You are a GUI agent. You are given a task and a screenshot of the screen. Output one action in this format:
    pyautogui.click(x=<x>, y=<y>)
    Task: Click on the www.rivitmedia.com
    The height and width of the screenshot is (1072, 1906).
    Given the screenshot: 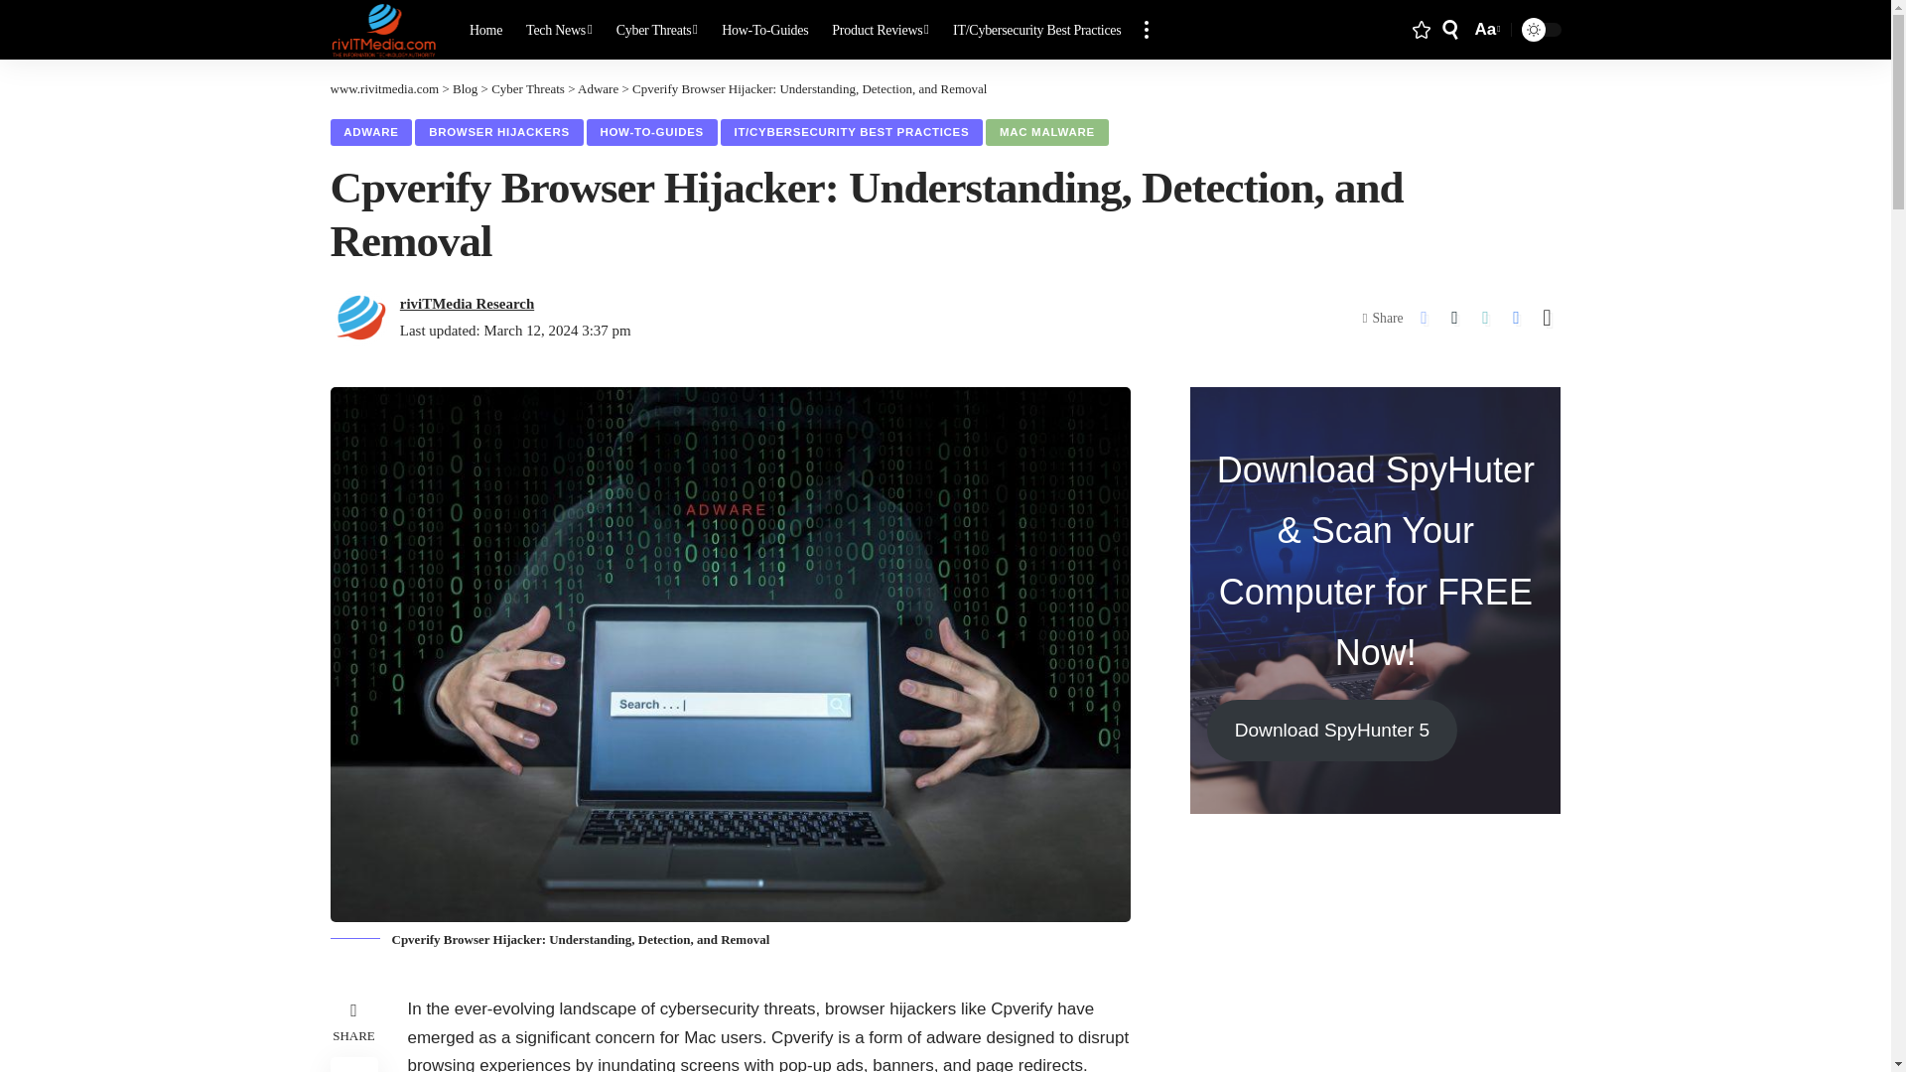 What is the action you would take?
    pyautogui.click(x=383, y=30)
    